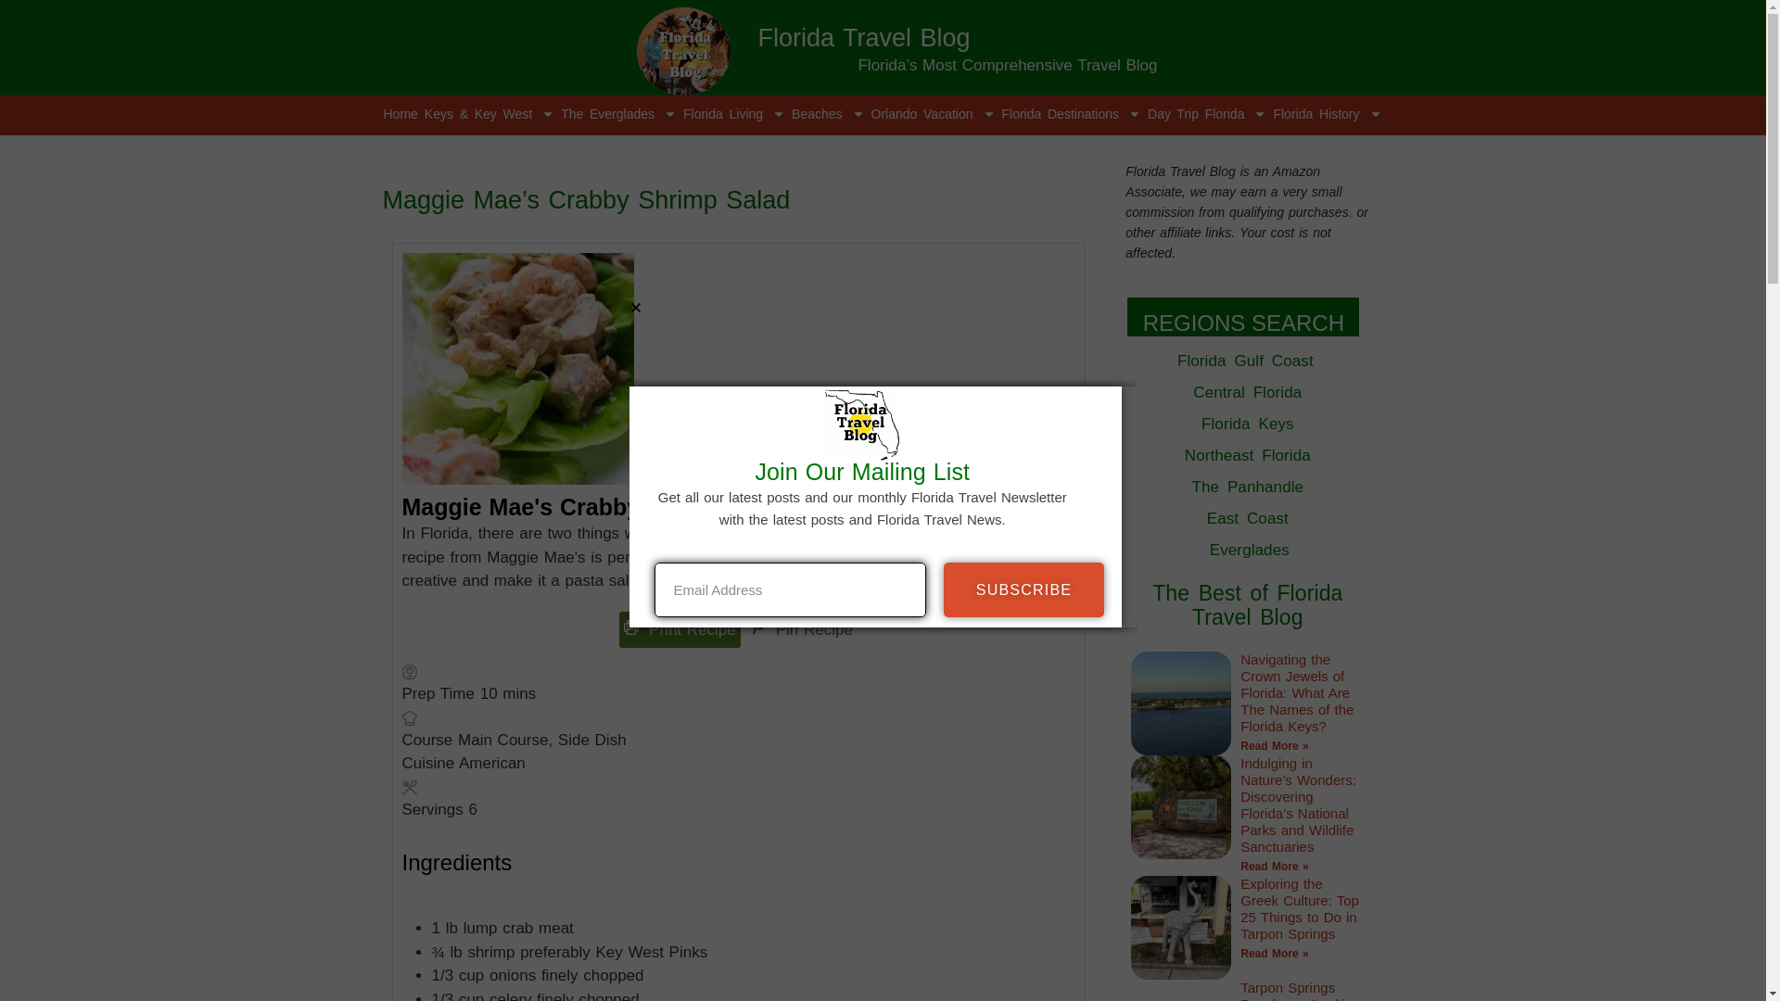 The width and height of the screenshot is (1780, 1001). Describe the element at coordinates (517, 369) in the screenshot. I see `Maggie Mae's Crabby Shrimp Salad 1` at that location.